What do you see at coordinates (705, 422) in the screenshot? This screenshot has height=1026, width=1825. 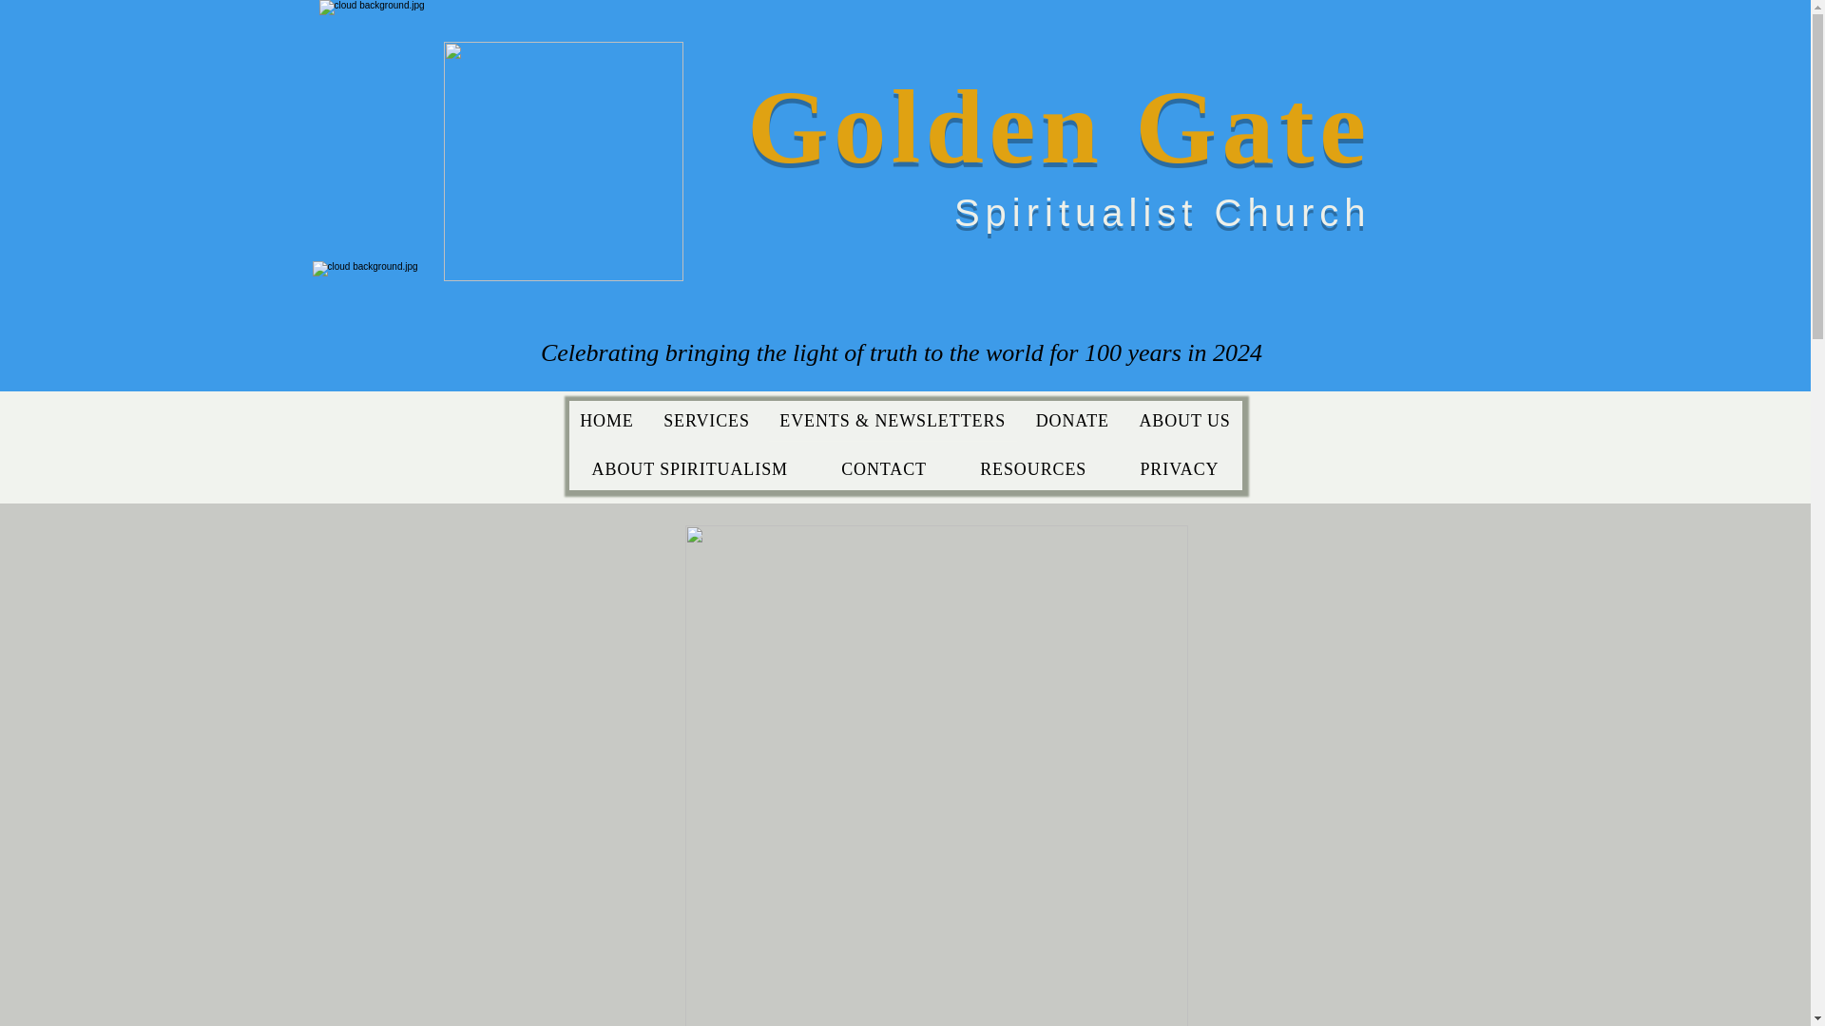 I see `SERVICES` at bounding box center [705, 422].